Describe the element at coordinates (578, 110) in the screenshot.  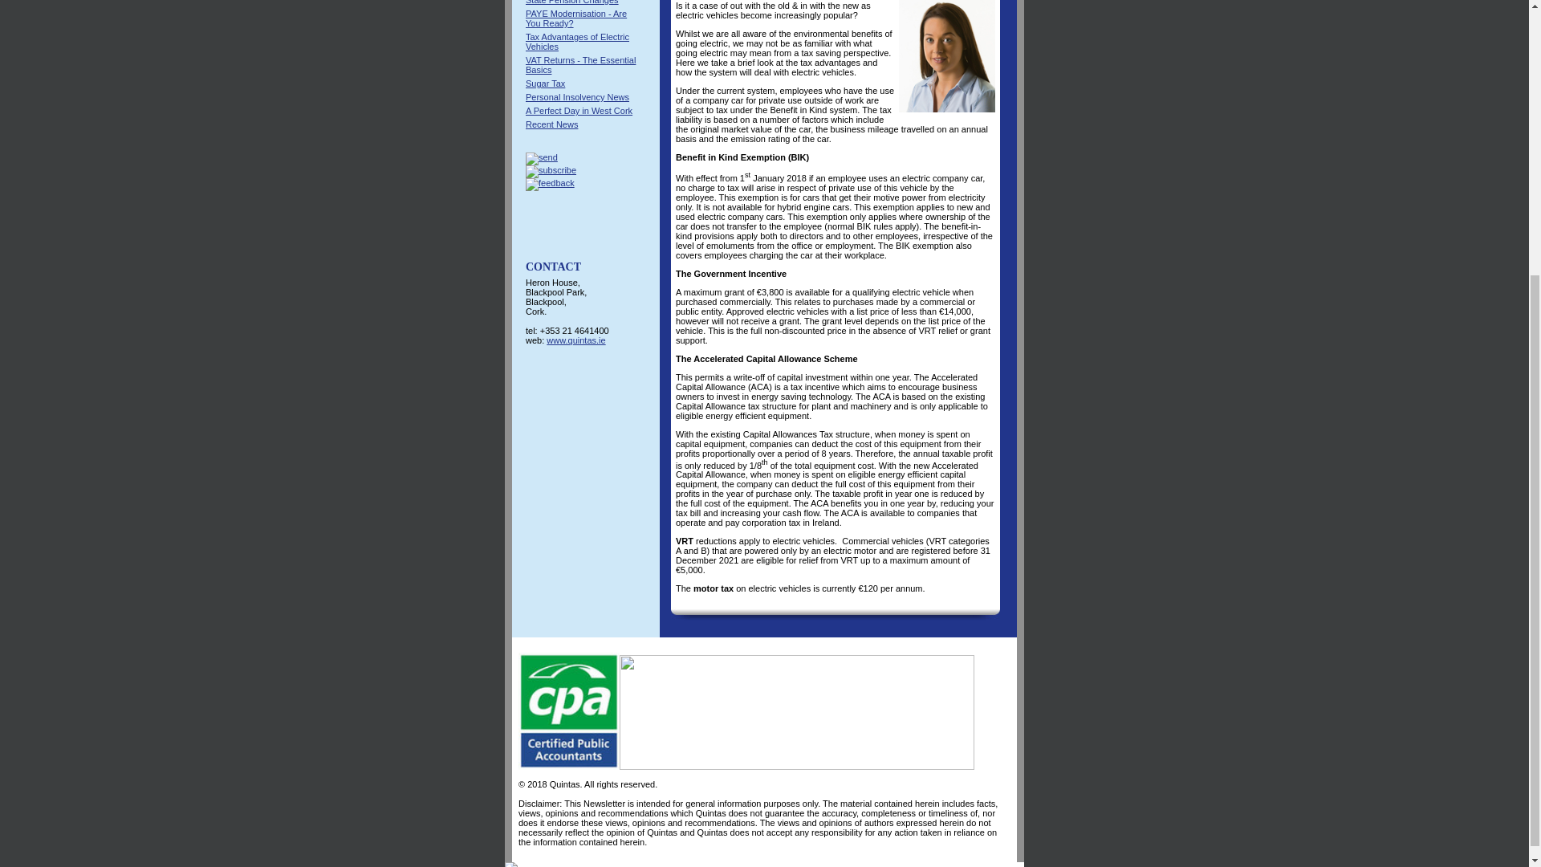
I see `A Perfect Day in West Cork` at that location.